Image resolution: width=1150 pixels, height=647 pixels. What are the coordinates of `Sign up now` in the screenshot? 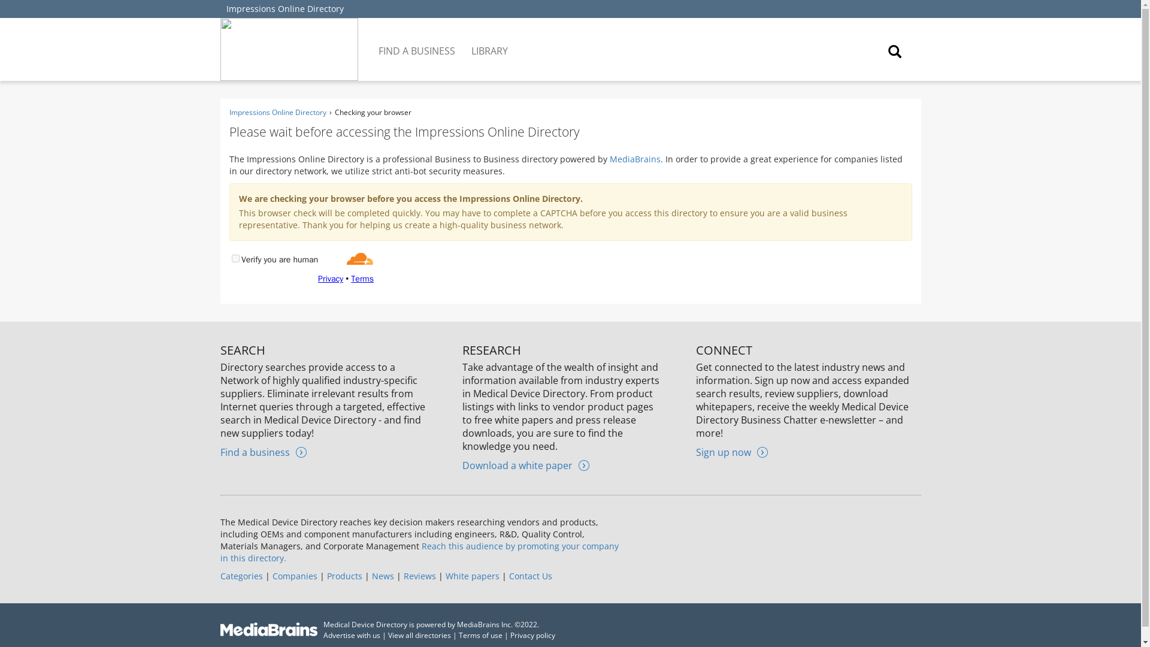 It's located at (732, 452).